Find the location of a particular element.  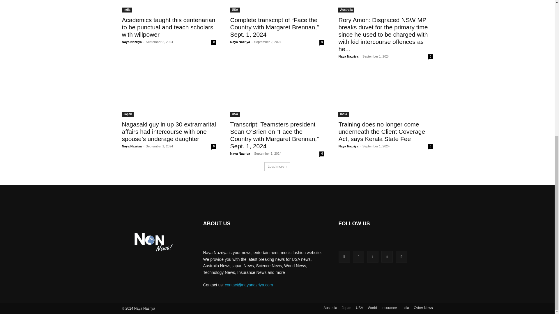

Japan is located at coordinates (128, 114).